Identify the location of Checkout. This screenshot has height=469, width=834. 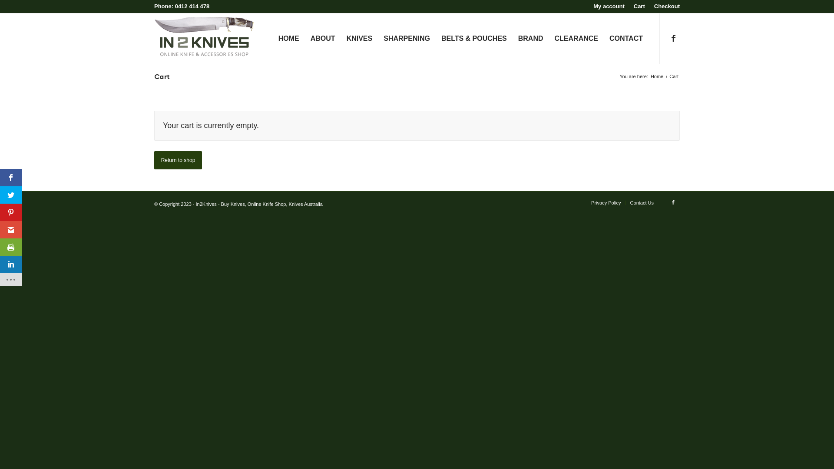
(667, 6).